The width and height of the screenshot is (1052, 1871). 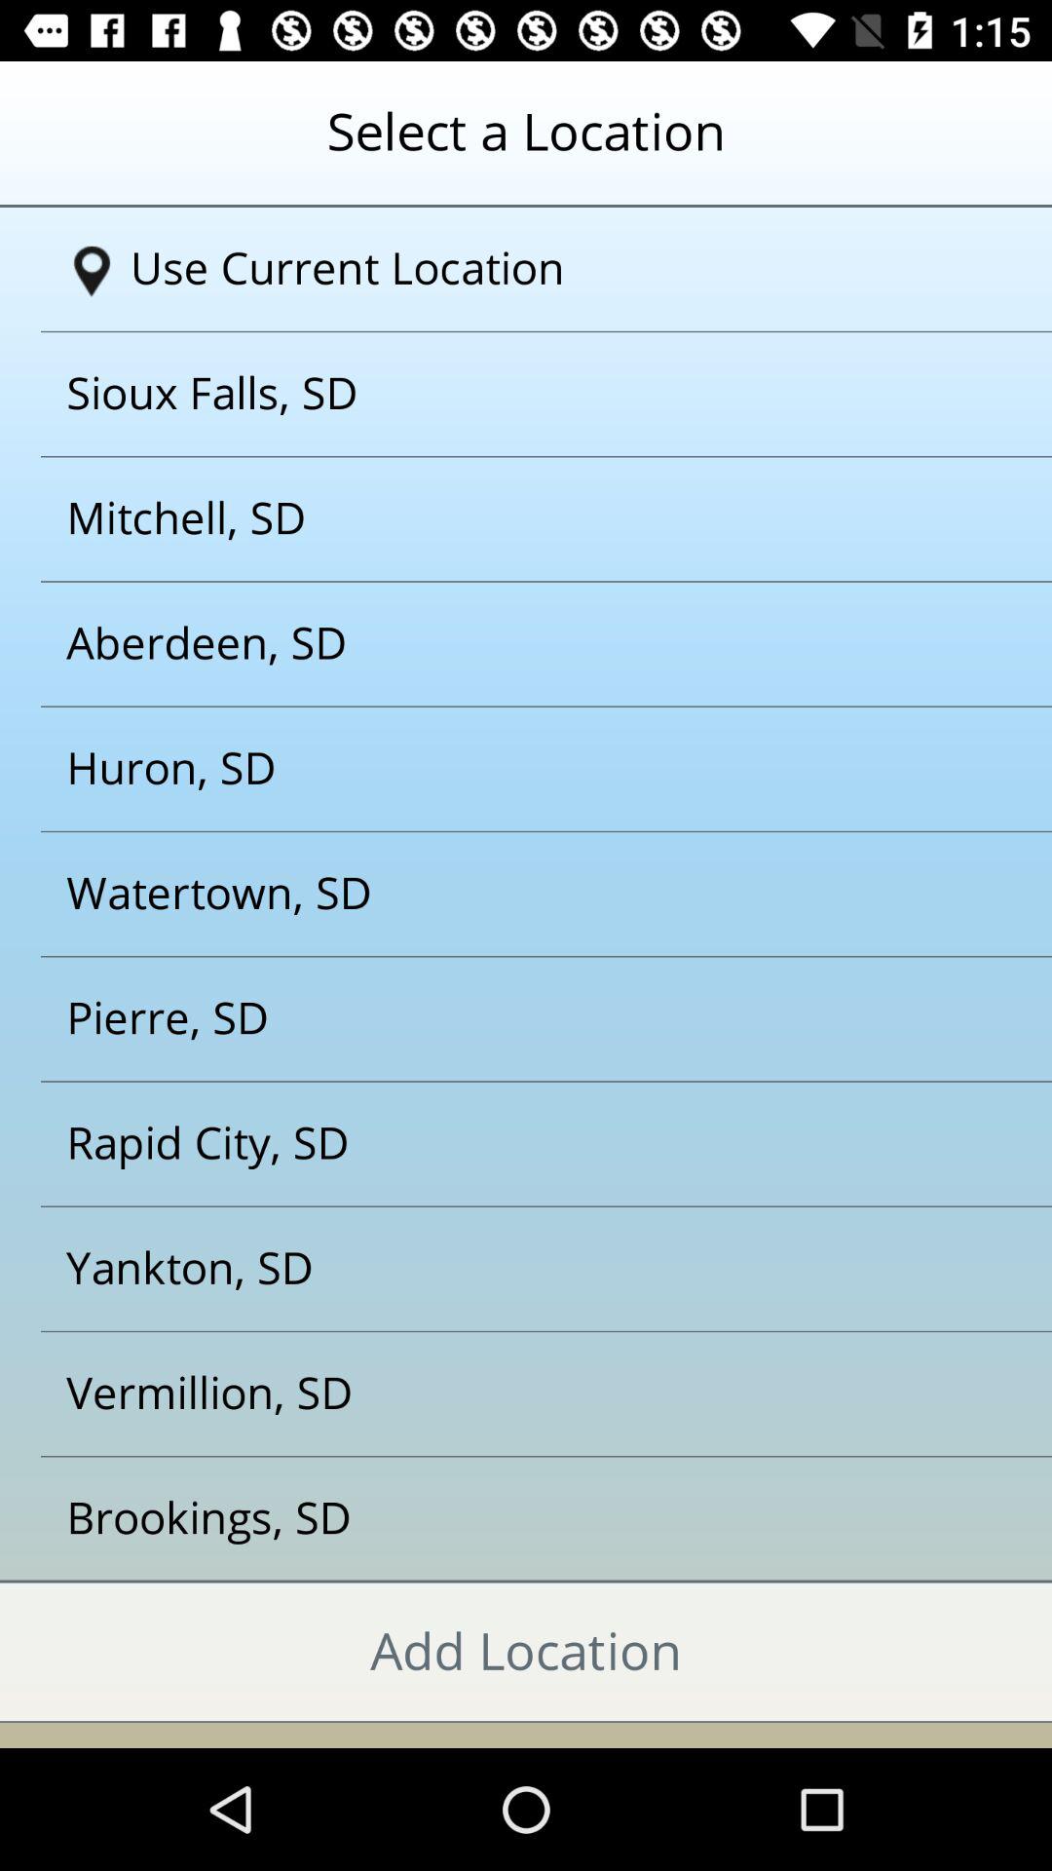 I want to click on select the icon which is left to use current location, so click(x=92, y=272).